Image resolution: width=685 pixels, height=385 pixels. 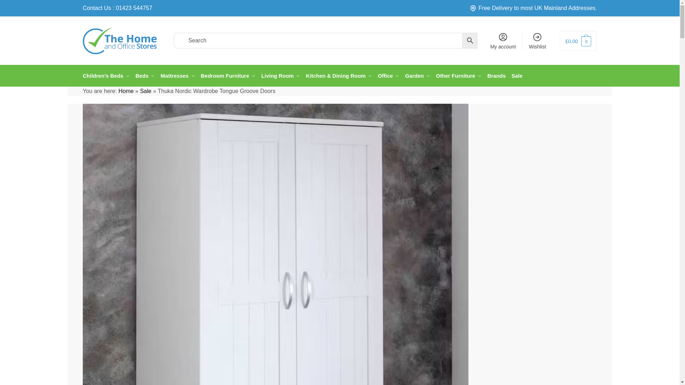 What do you see at coordinates (97, 8) in the screenshot?
I see `Contact Us` at bounding box center [97, 8].